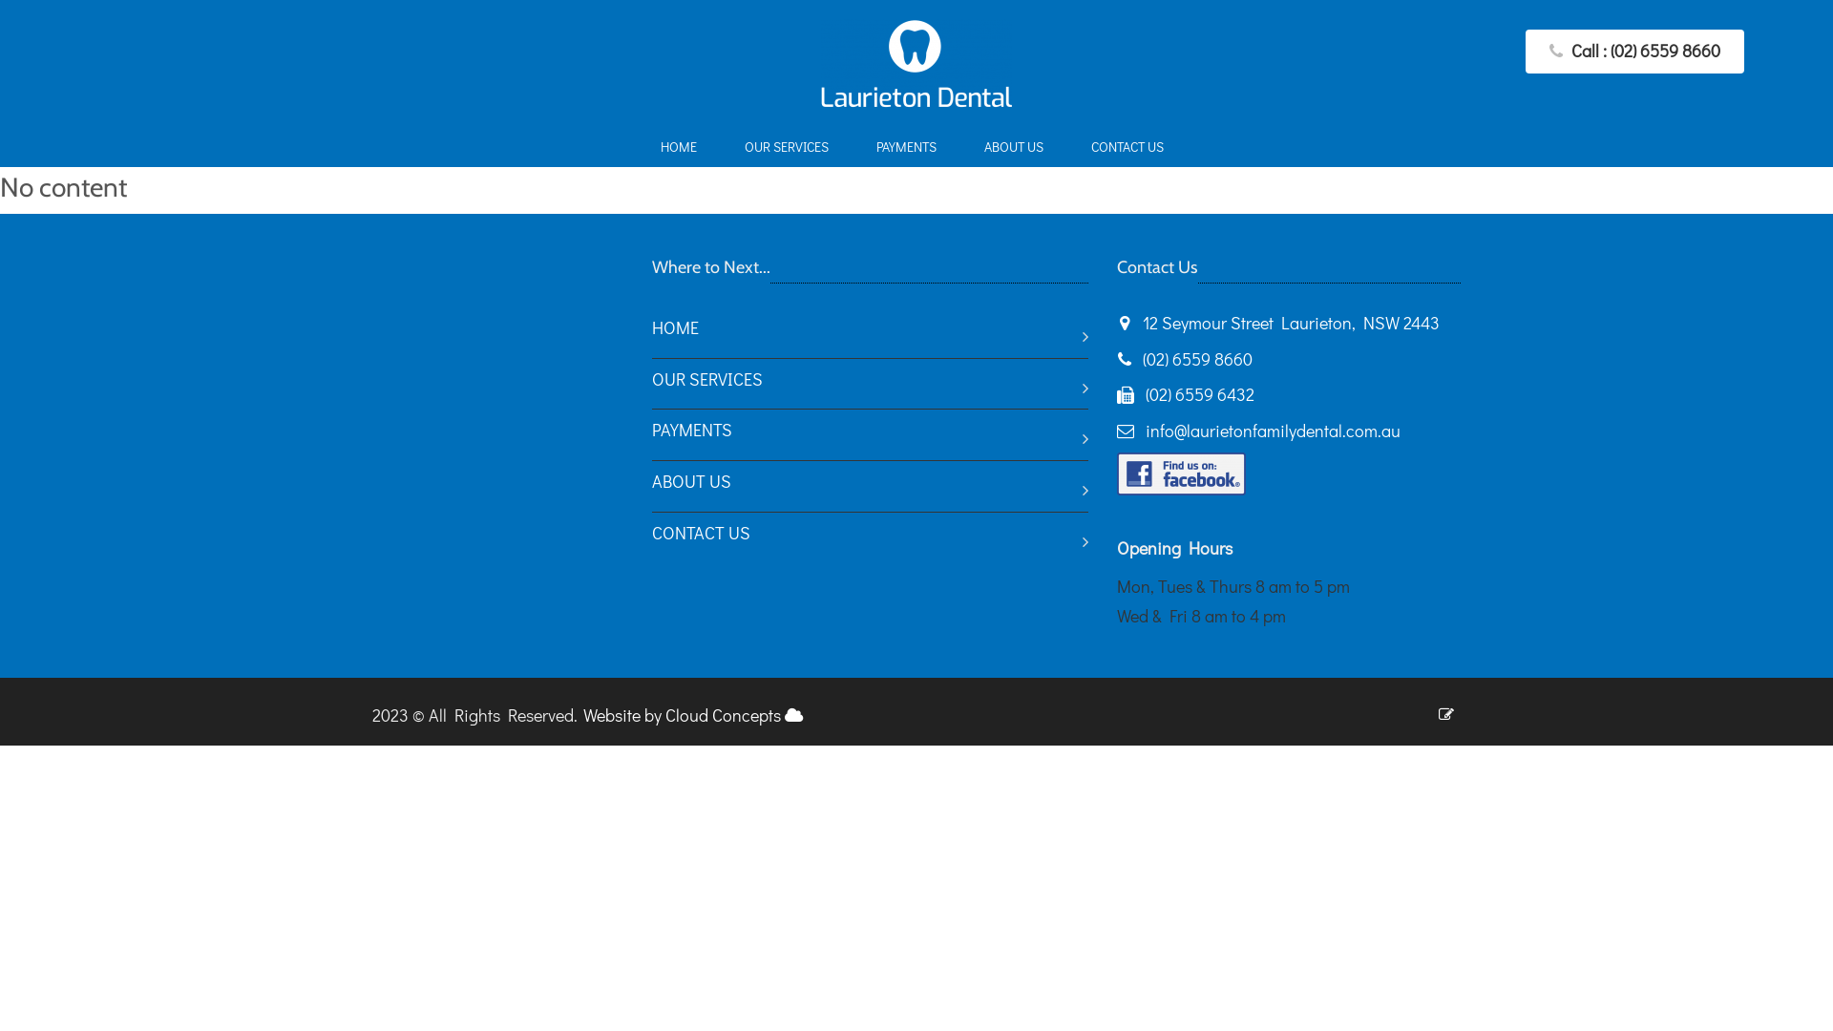 The image size is (1833, 1031). I want to click on (02) 6559 6432, so click(1200, 394).